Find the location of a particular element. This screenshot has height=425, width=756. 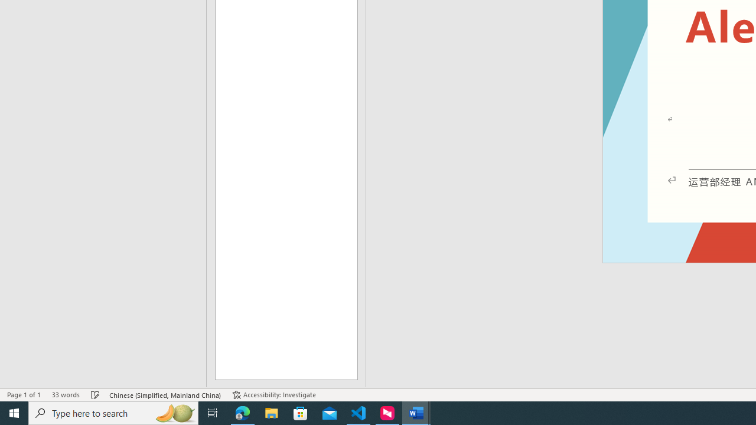

Page Number Page 1 of 1 is located at coordinates (24, 394).